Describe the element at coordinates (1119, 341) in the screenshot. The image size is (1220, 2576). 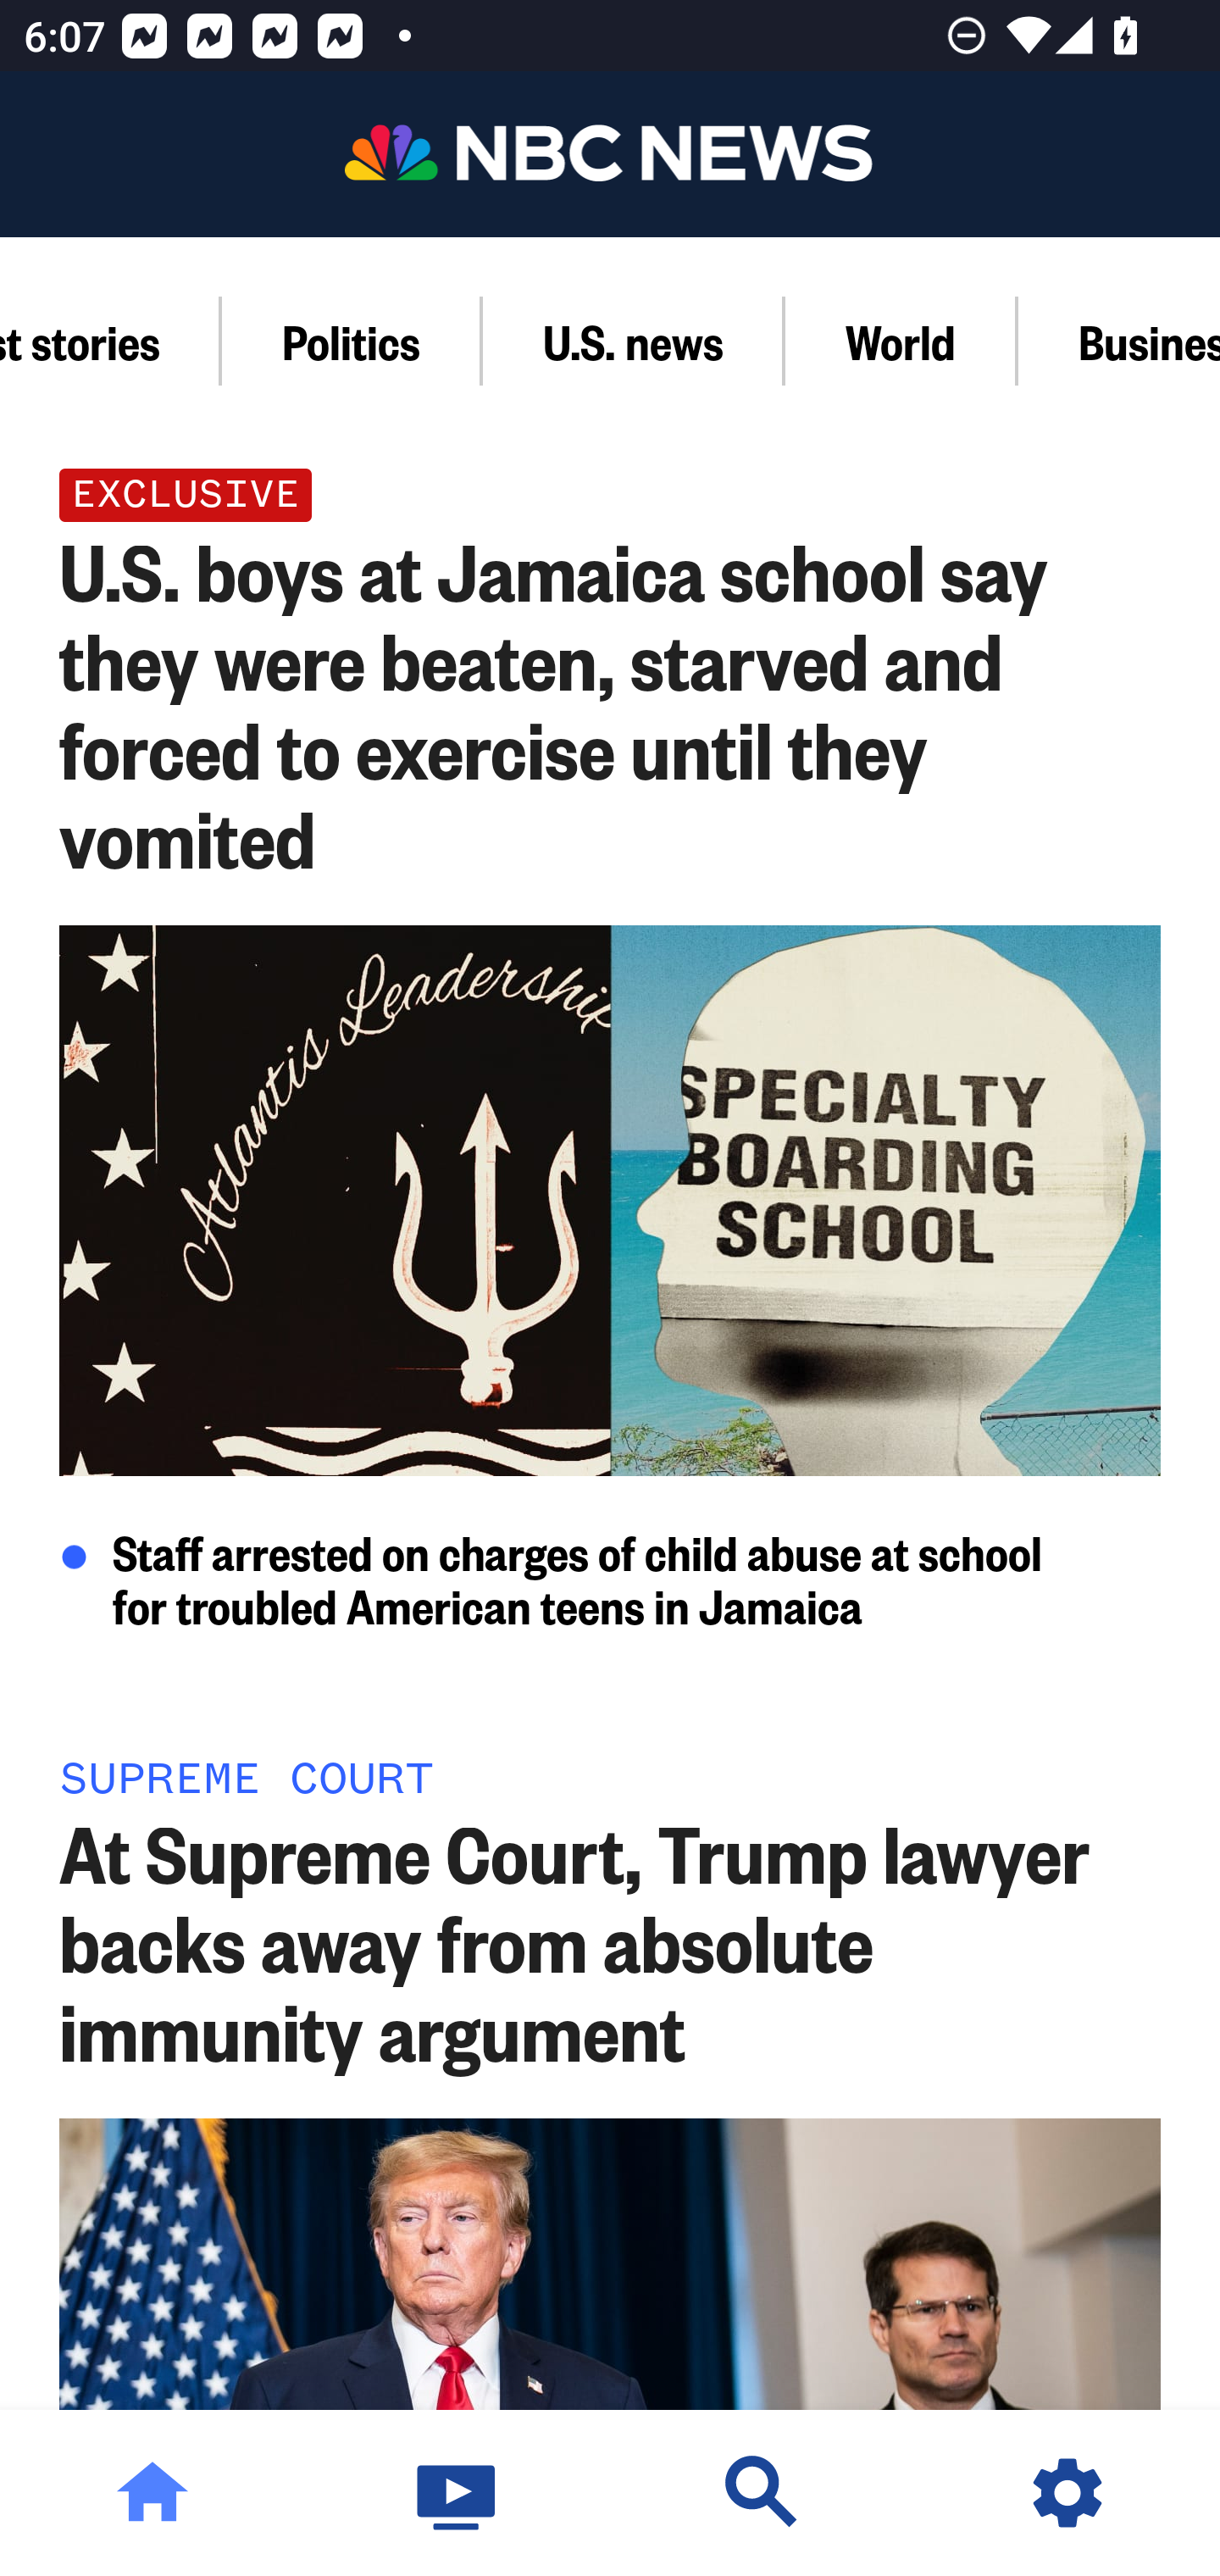
I see `Business Section,Business` at that location.